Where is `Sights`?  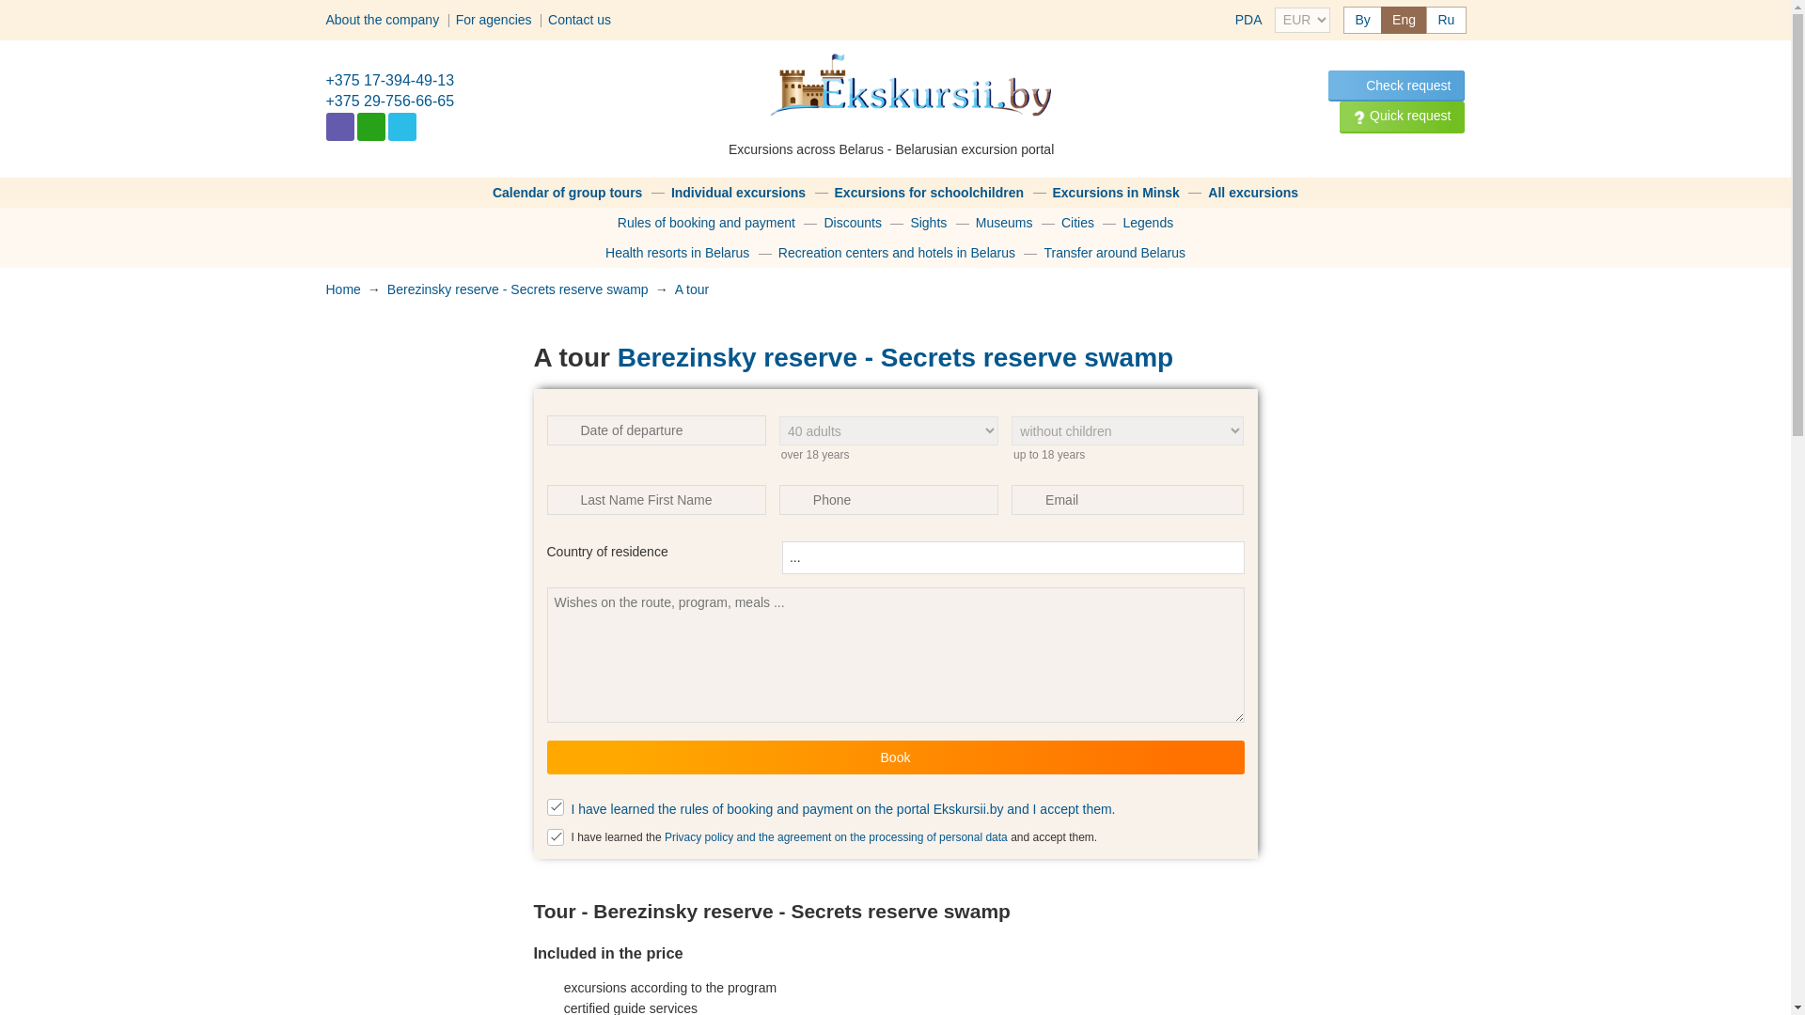
Sights is located at coordinates (927, 222).